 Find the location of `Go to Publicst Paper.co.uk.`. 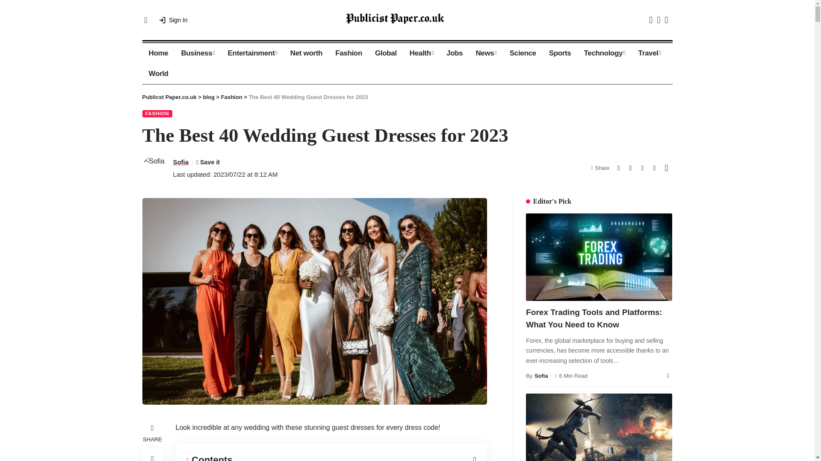

Go to Publicst Paper.co.uk. is located at coordinates (169, 97).